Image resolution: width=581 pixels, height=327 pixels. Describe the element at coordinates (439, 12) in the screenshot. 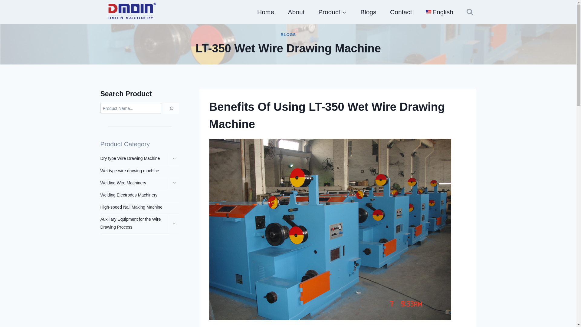

I see `English` at that location.